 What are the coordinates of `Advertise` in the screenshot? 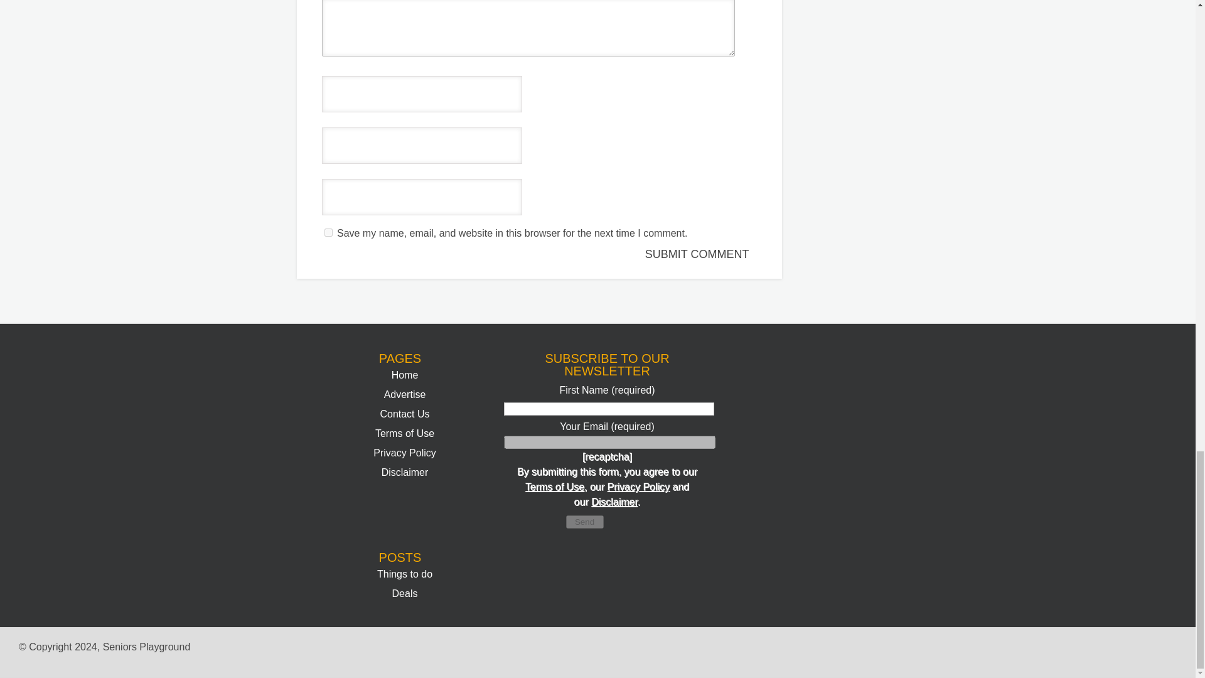 It's located at (405, 394).